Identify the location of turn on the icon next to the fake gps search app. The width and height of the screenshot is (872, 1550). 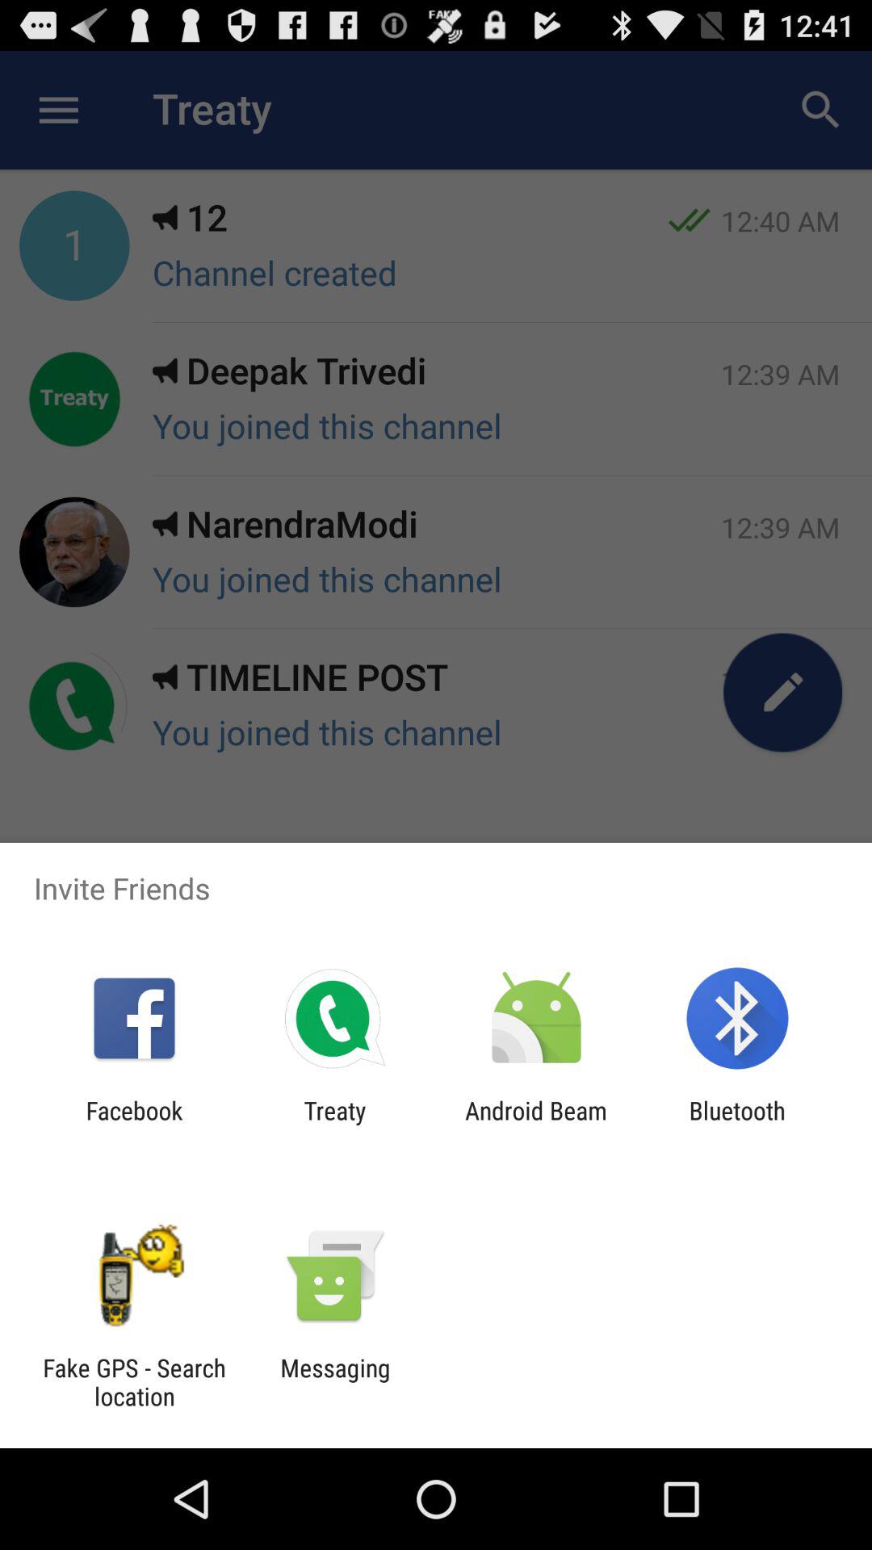
(335, 1382).